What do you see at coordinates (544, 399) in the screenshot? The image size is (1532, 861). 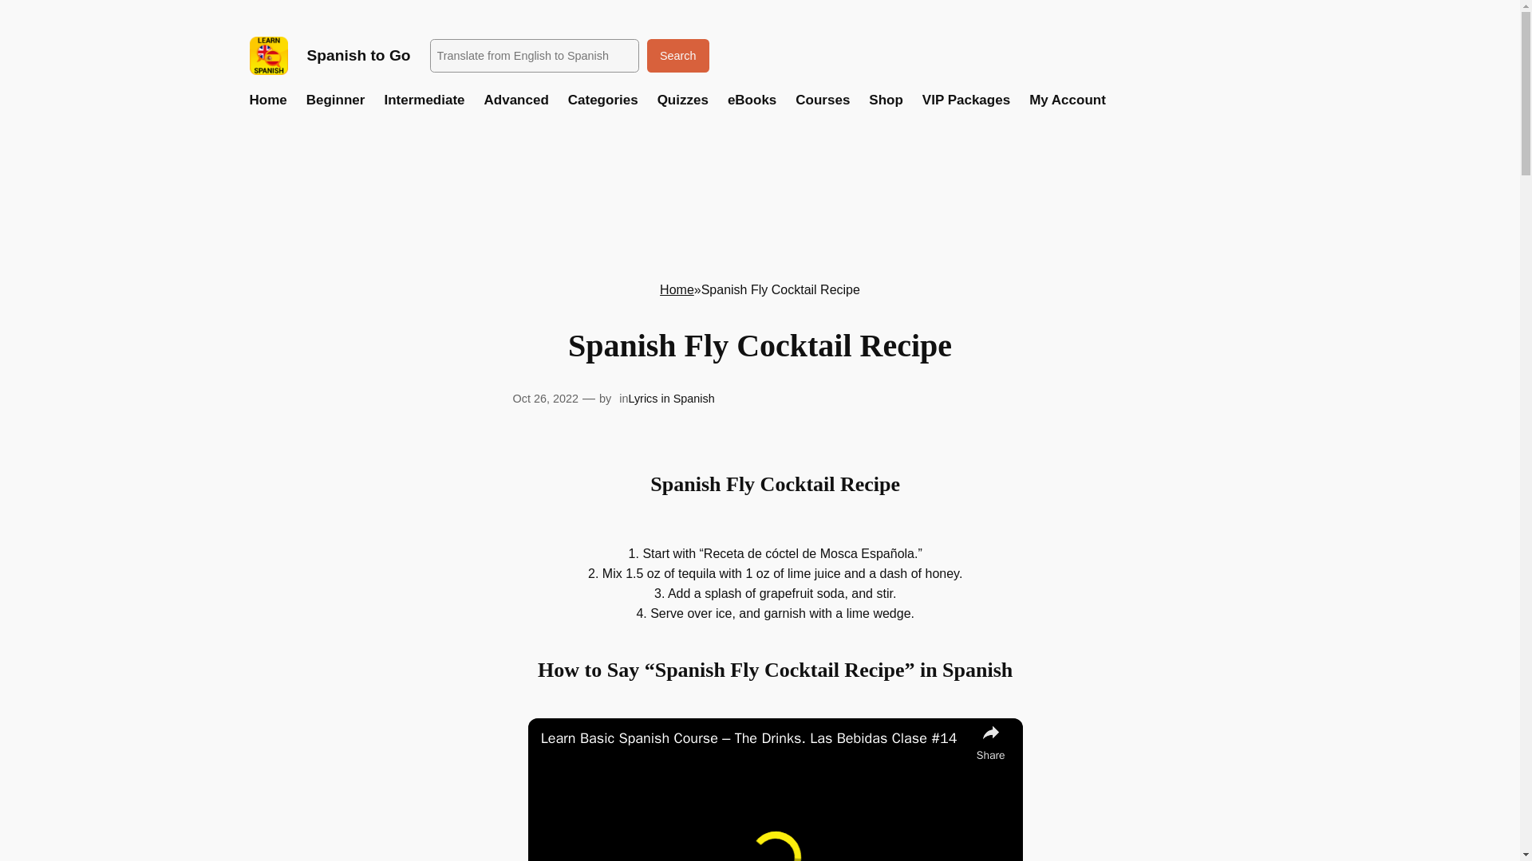 I see `Oct 26, 2022` at bounding box center [544, 399].